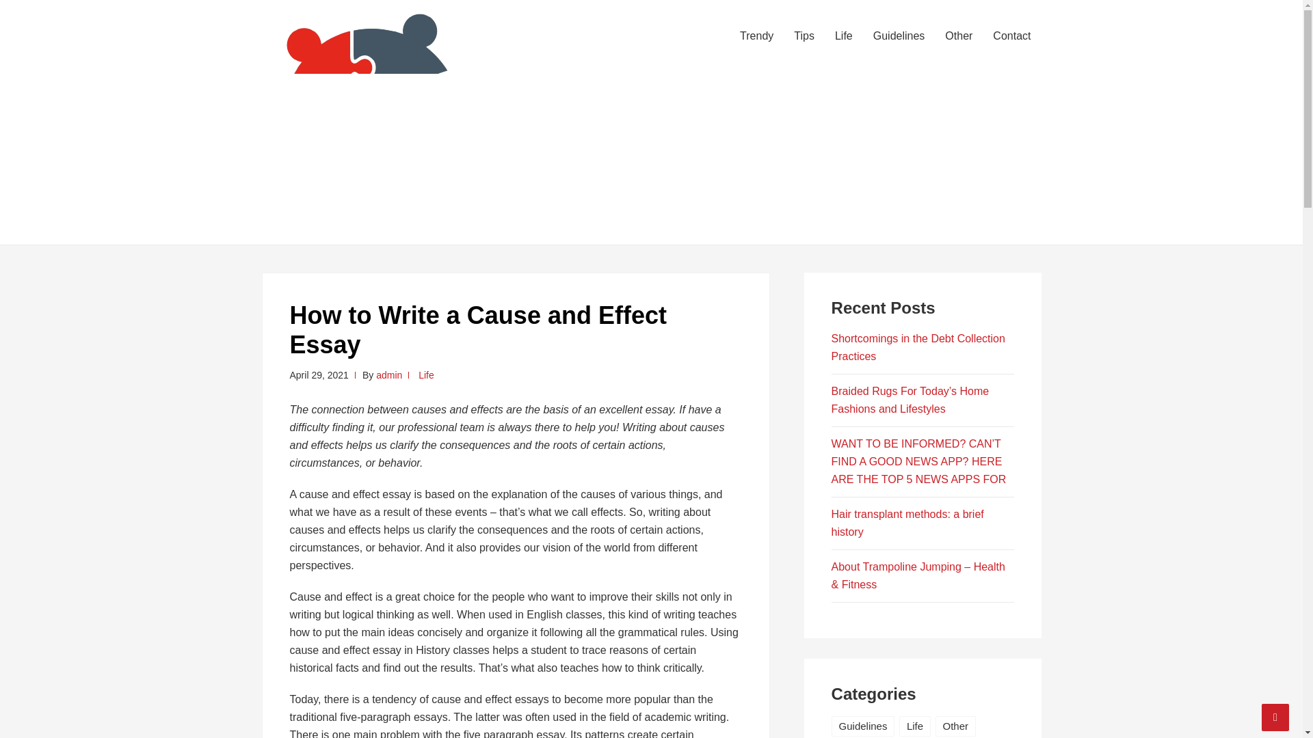 The width and height of the screenshot is (1313, 738). What do you see at coordinates (899, 36) in the screenshot?
I see `Guidelines` at bounding box center [899, 36].